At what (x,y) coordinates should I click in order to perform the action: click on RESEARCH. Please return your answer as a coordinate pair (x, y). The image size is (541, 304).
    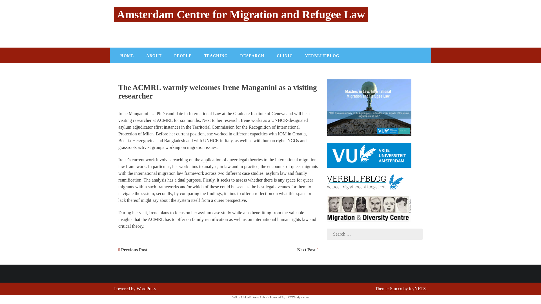
    Looking at the image, I should click on (252, 55).